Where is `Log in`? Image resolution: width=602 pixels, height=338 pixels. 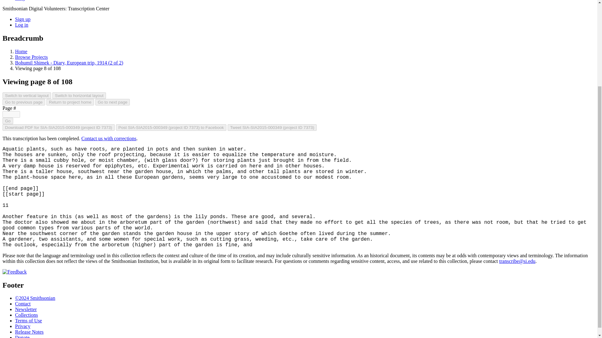
Log in is located at coordinates (22, 25).